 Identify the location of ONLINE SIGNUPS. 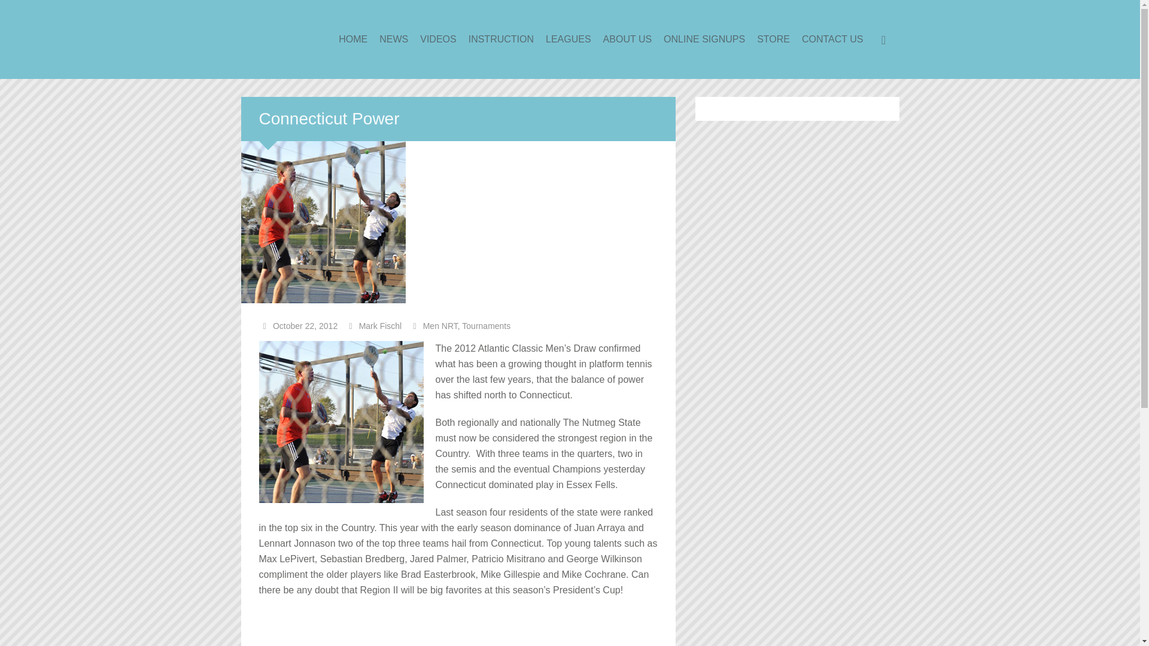
(704, 39).